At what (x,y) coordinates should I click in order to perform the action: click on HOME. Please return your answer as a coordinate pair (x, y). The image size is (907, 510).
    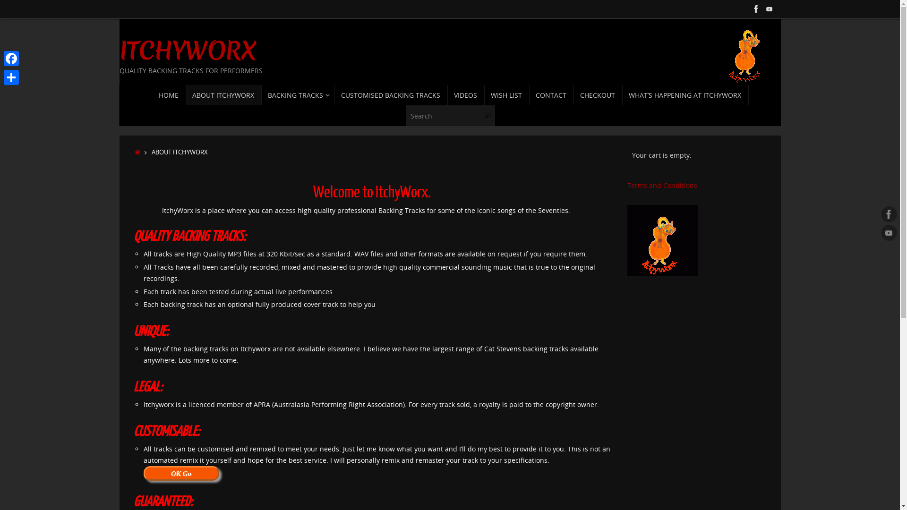
    Looking at the image, I should click on (169, 95).